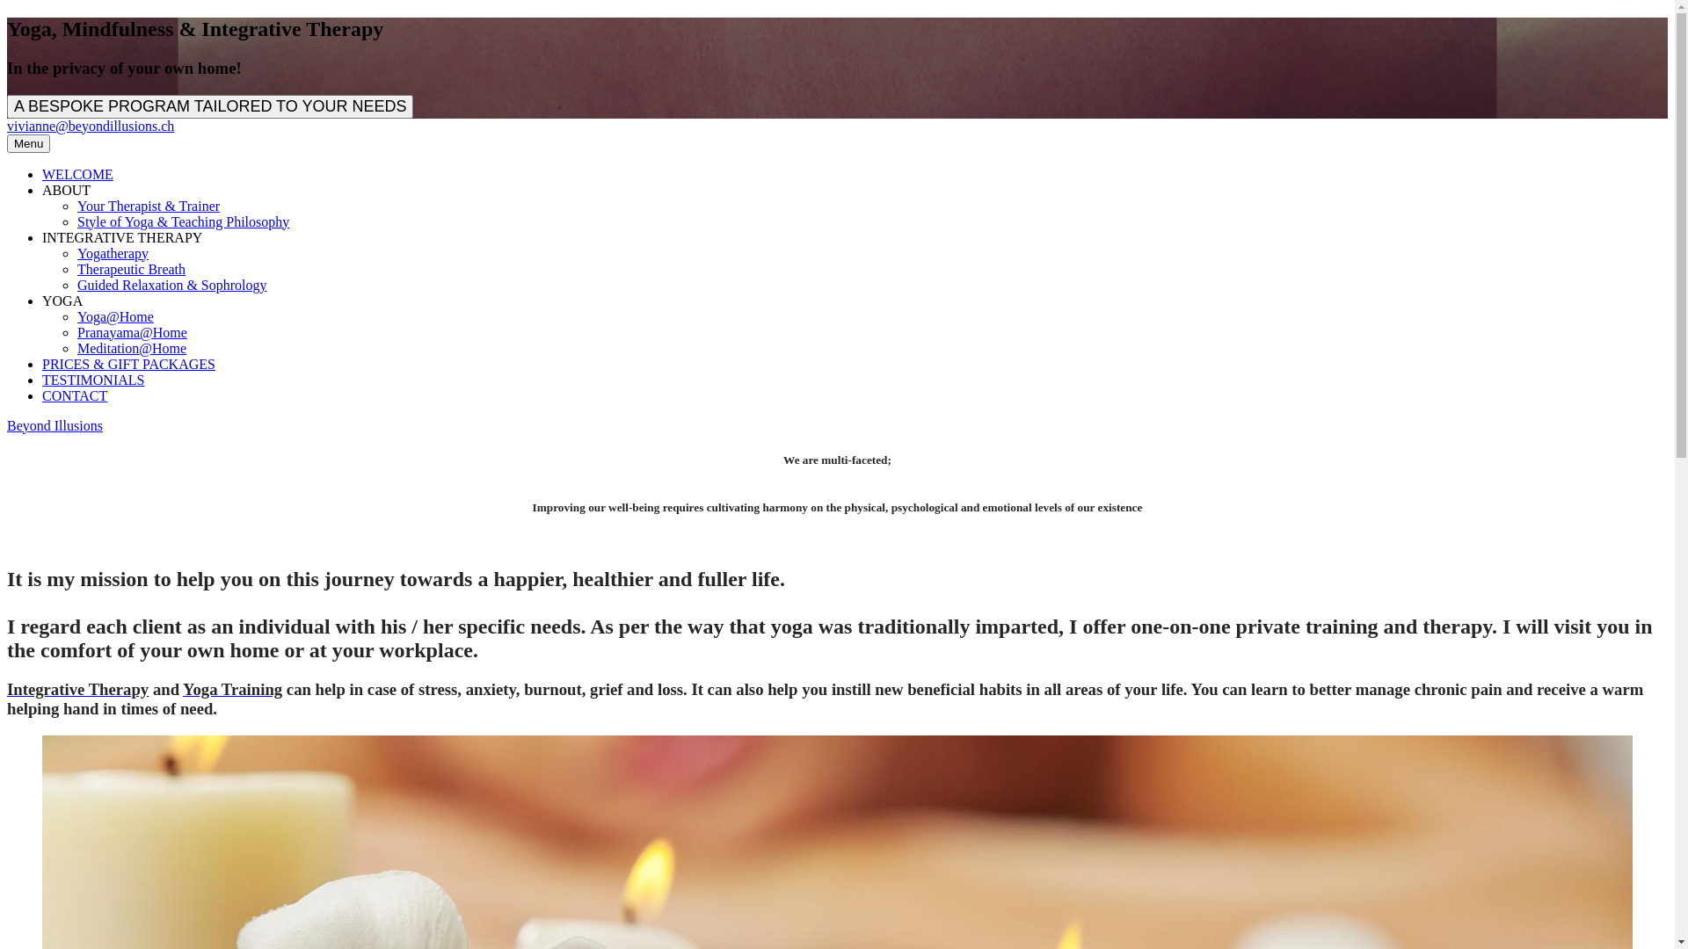 The width and height of the screenshot is (1688, 949). Describe the element at coordinates (149, 206) in the screenshot. I see `Your Therapist & Trainer` at that location.